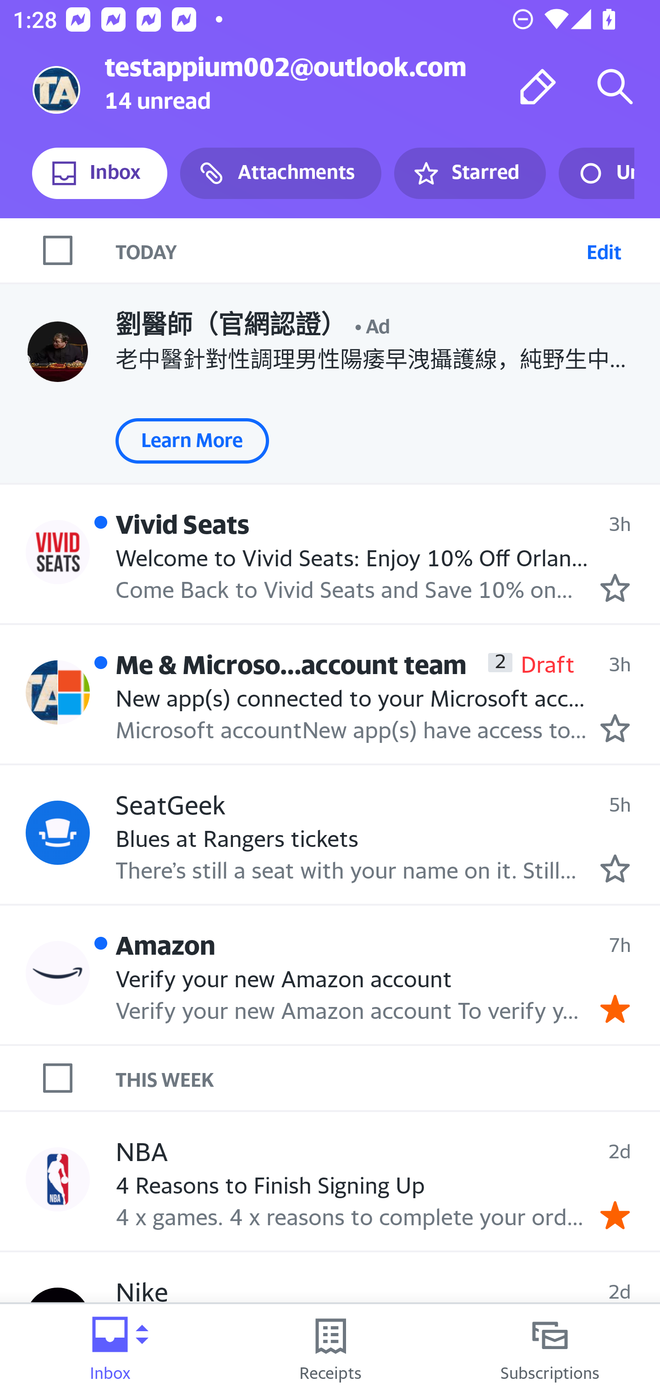 The height and width of the screenshot is (1394, 660). I want to click on Mark as starred., so click(615, 587).